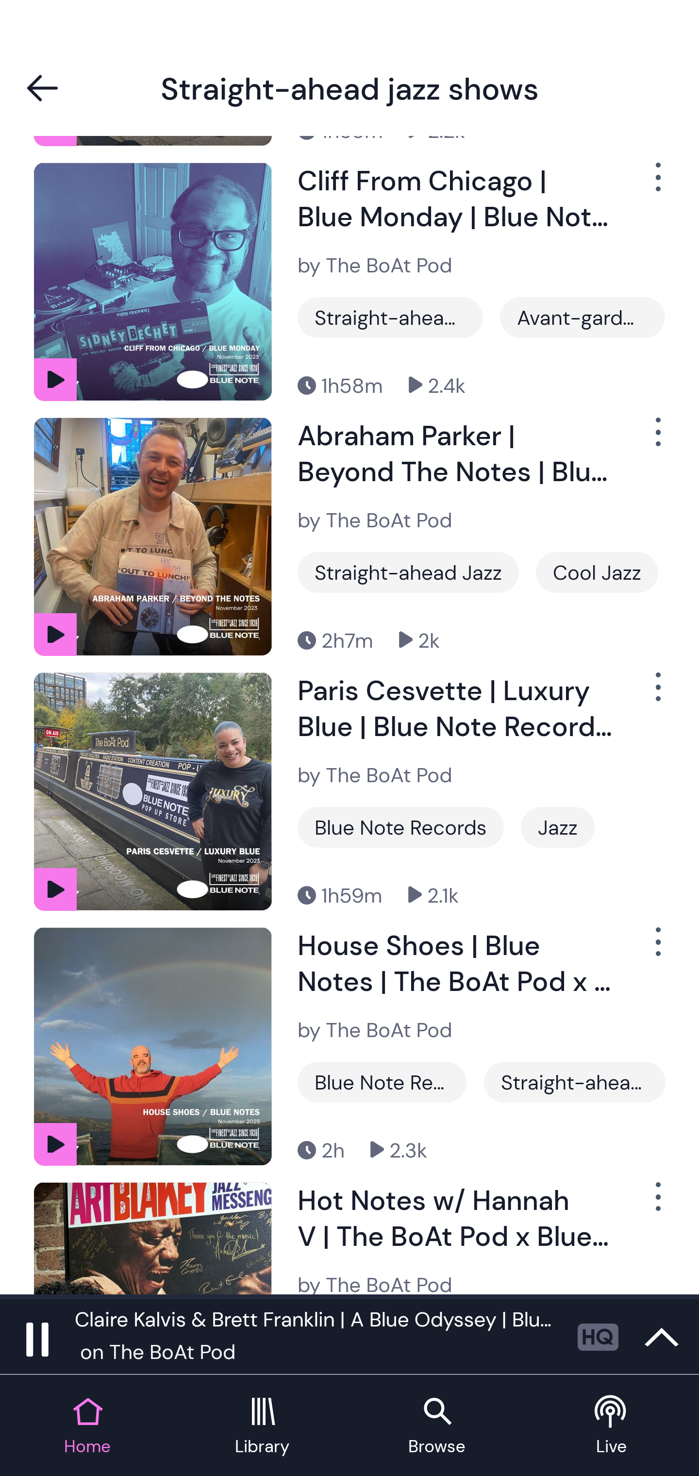 Image resolution: width=699 pixels, height=1476 pixels. What do you see at coordinates (656, 949) in the screenshot?
I see `Show Options Menu Button` at bounding box center [656, 949].